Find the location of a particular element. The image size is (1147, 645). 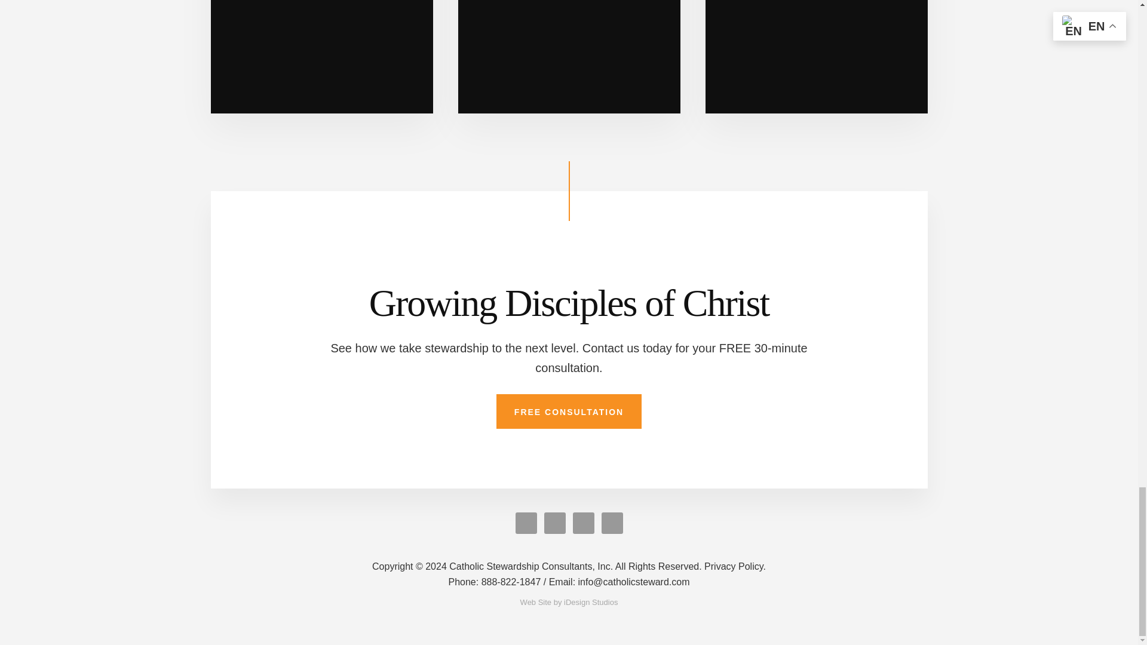

Privacy Policy is located at coordinates (735, 566).